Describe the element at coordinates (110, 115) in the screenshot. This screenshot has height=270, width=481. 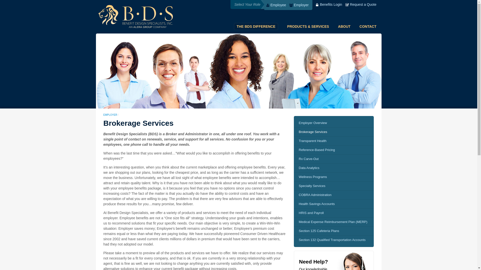
I see `EMPLOYER` at that location.